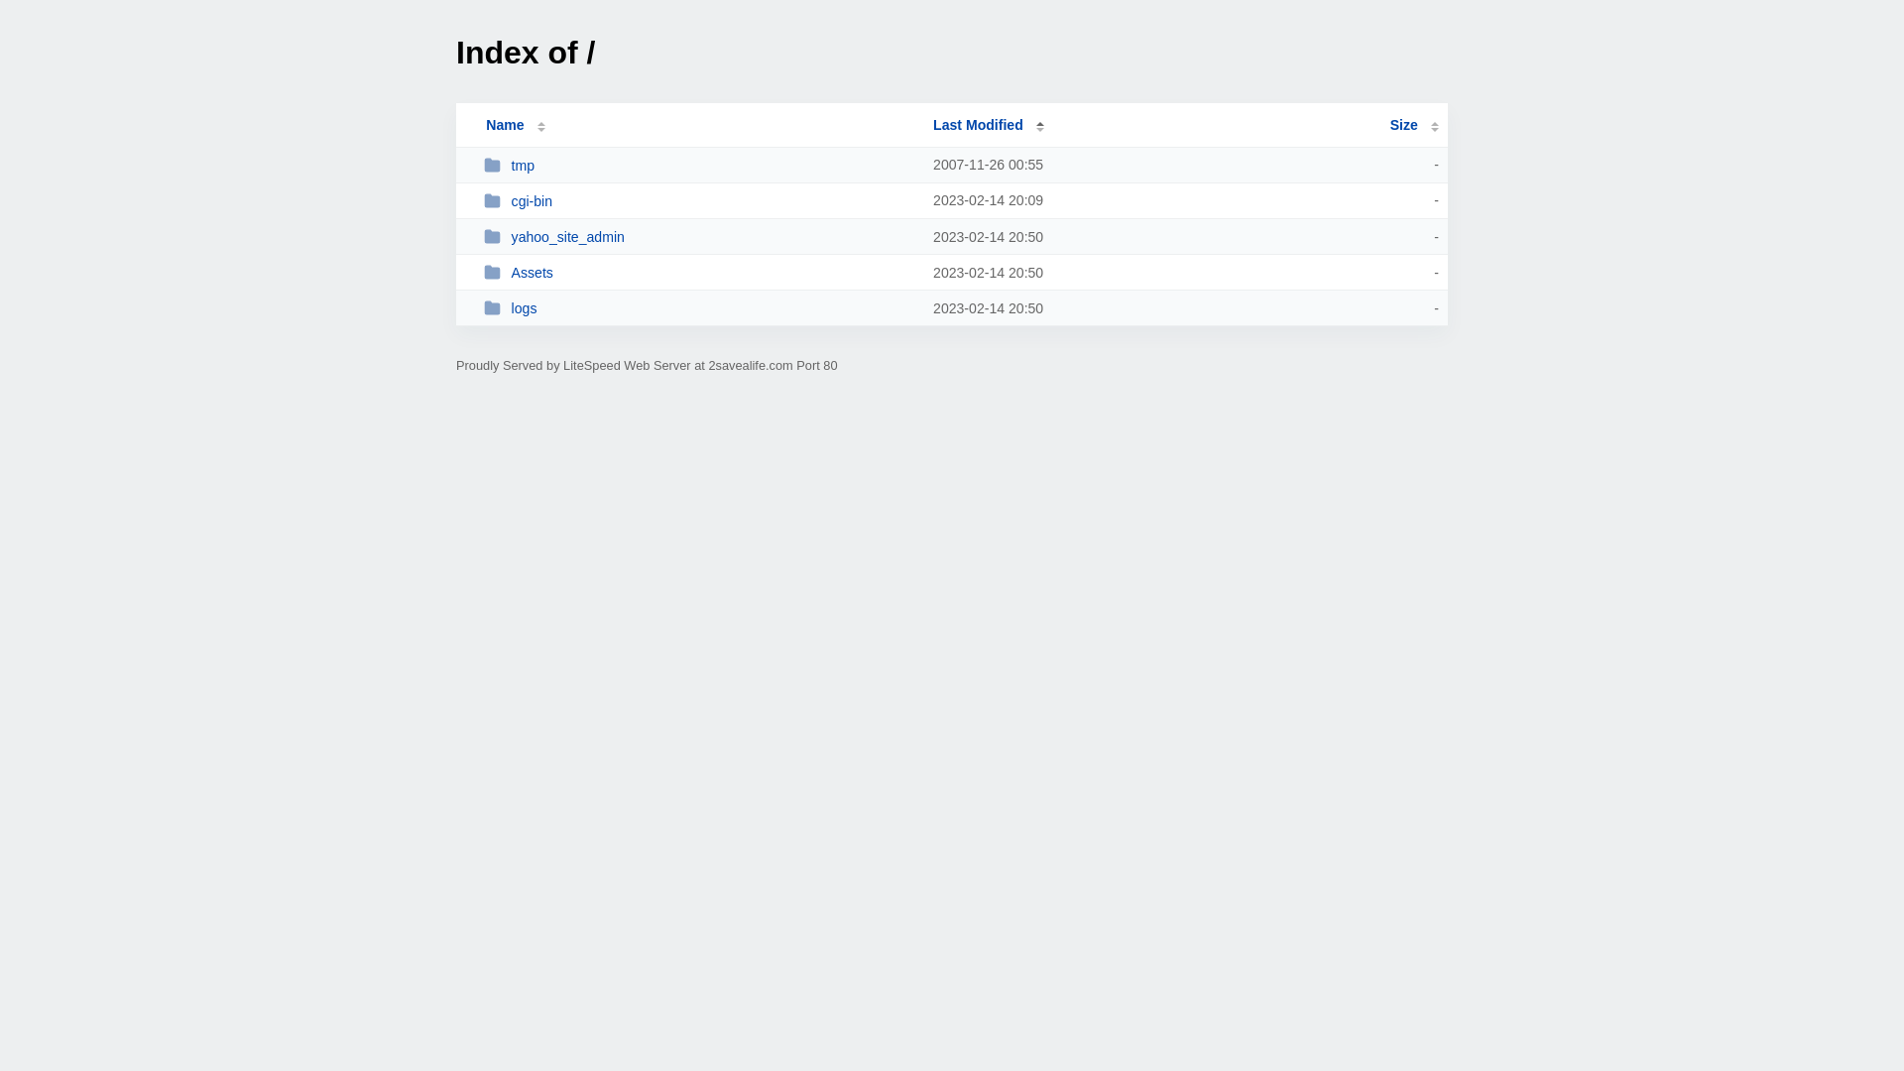 Image resolution: width=1904 pixels, height=1071 pixels. Describe the element at coordinates (700, 272) in the screenshot. I see `Assets` at that location.